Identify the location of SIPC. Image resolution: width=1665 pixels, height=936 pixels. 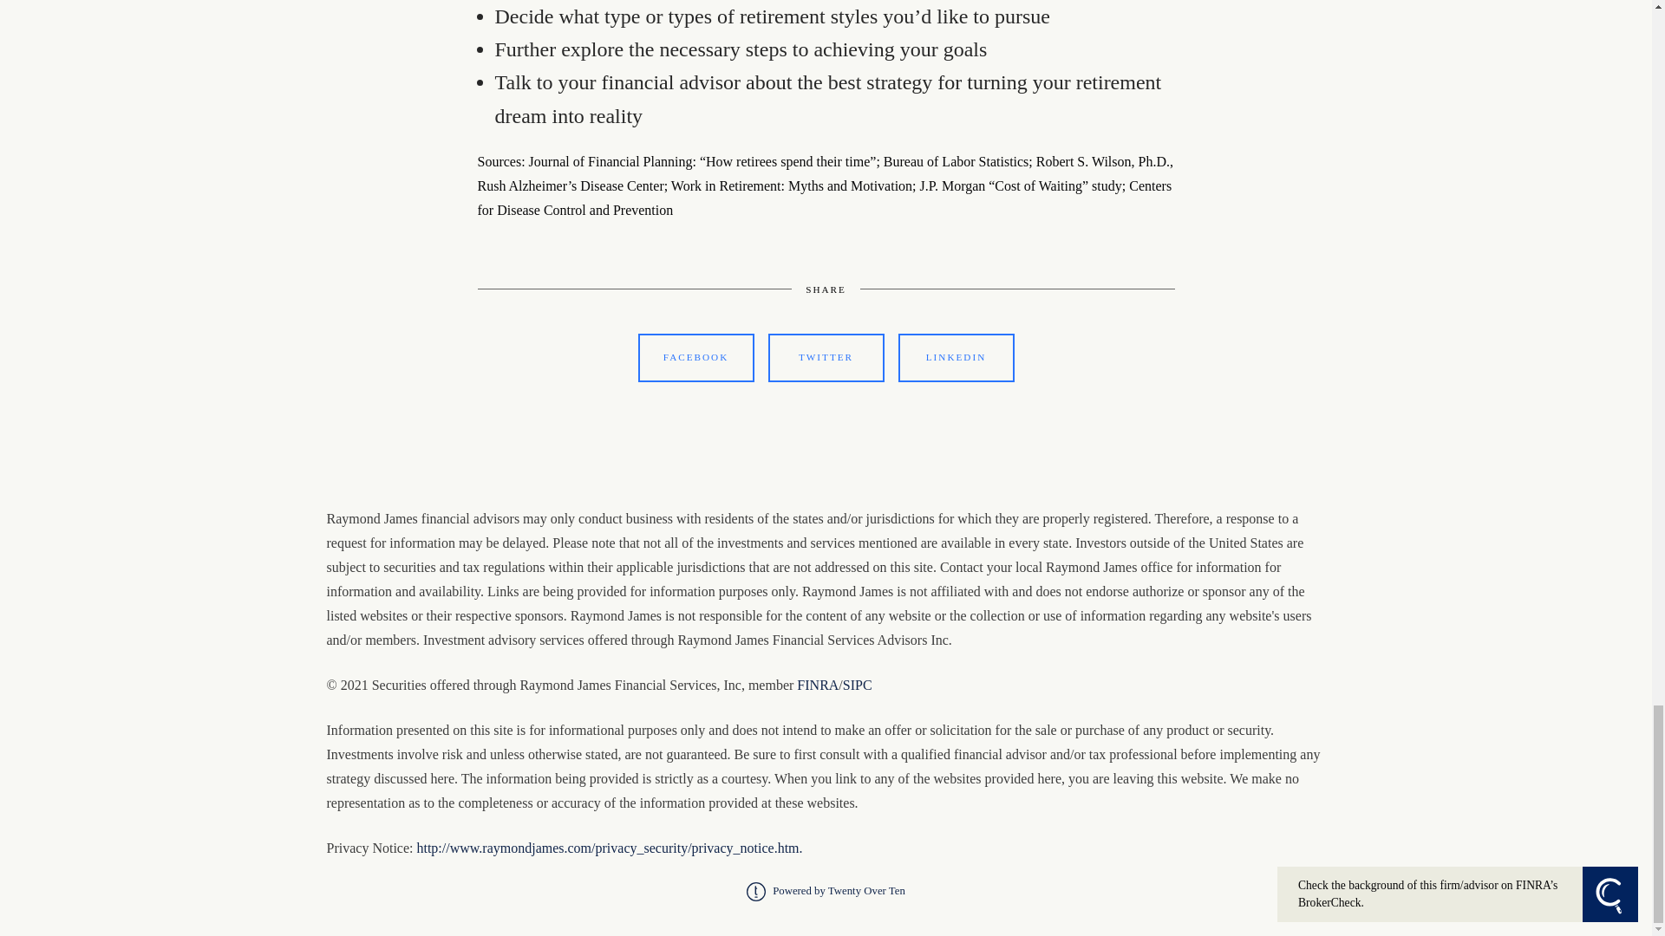
(857, 685).